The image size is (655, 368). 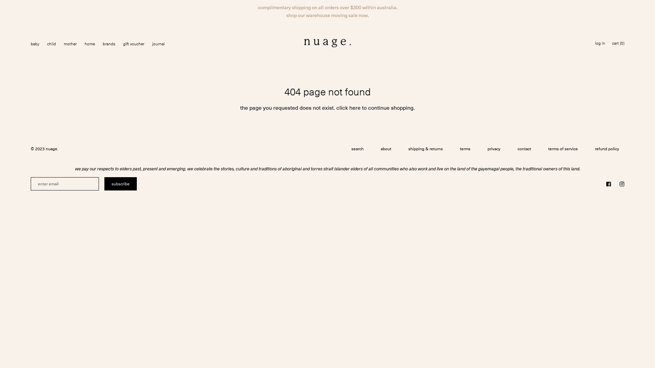 What do you see at coordinates (70, 44) in the screenshot?
I see `mother` at bounding box center [70, 44].